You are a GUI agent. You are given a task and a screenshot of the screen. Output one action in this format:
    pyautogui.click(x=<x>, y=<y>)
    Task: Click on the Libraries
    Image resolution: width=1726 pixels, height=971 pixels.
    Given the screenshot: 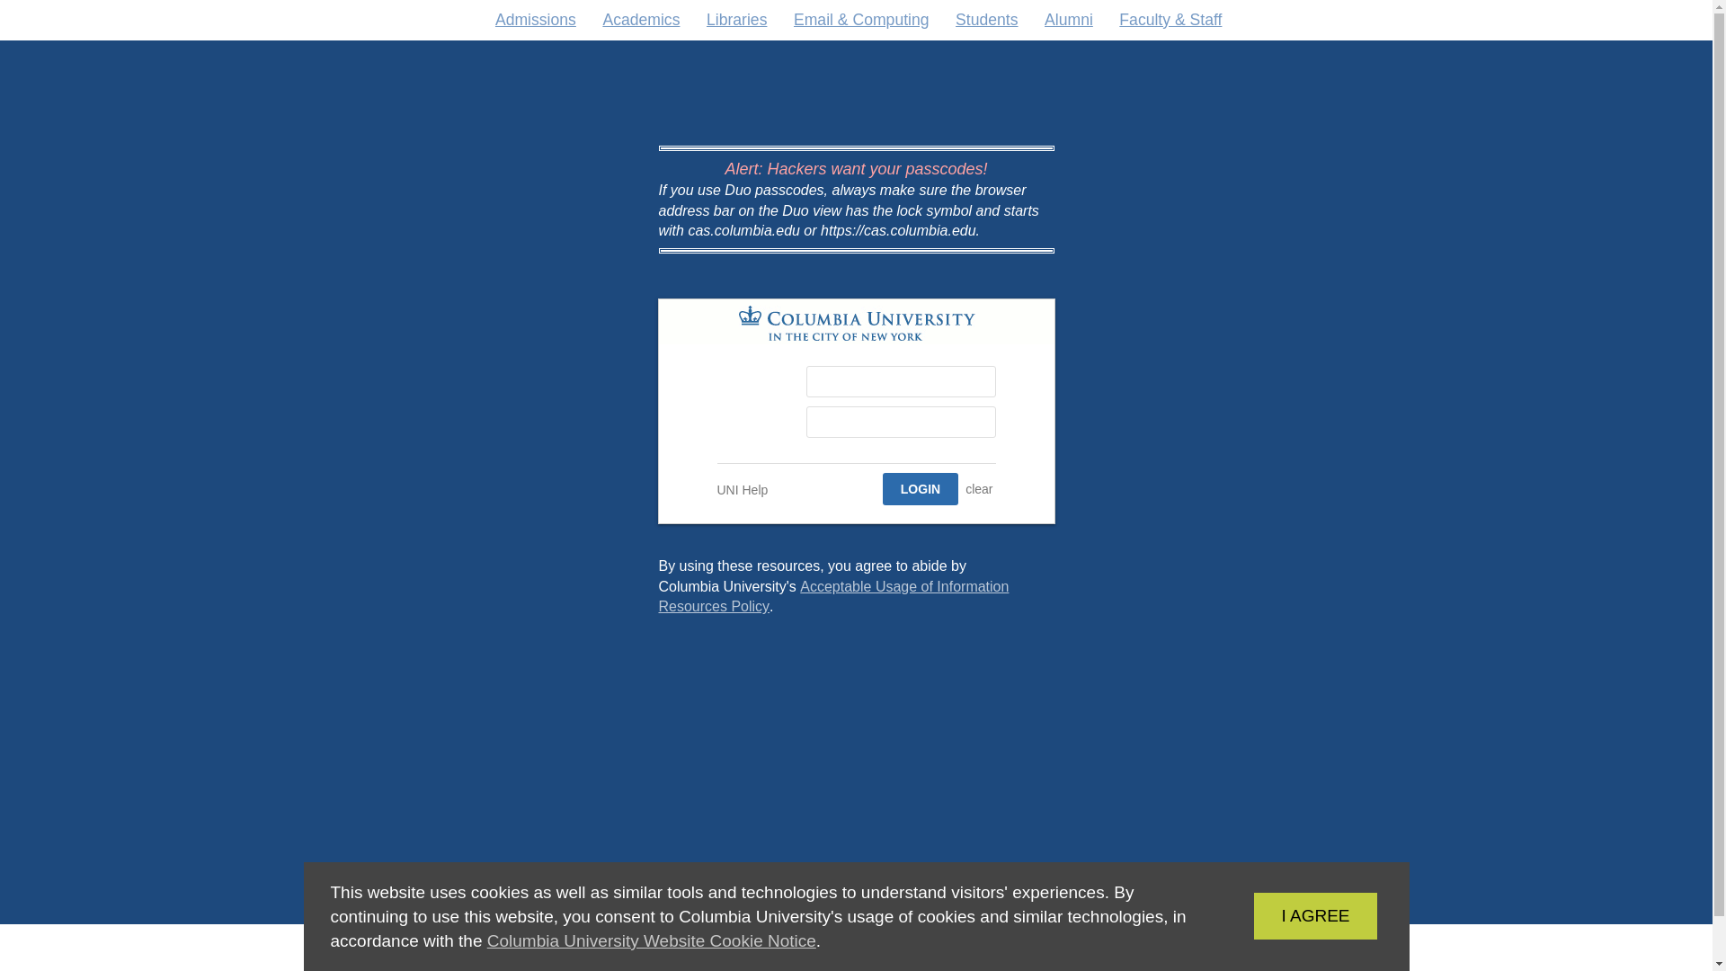 What is the action you would take?
    pyautogui.click(x=743, y=489)
    